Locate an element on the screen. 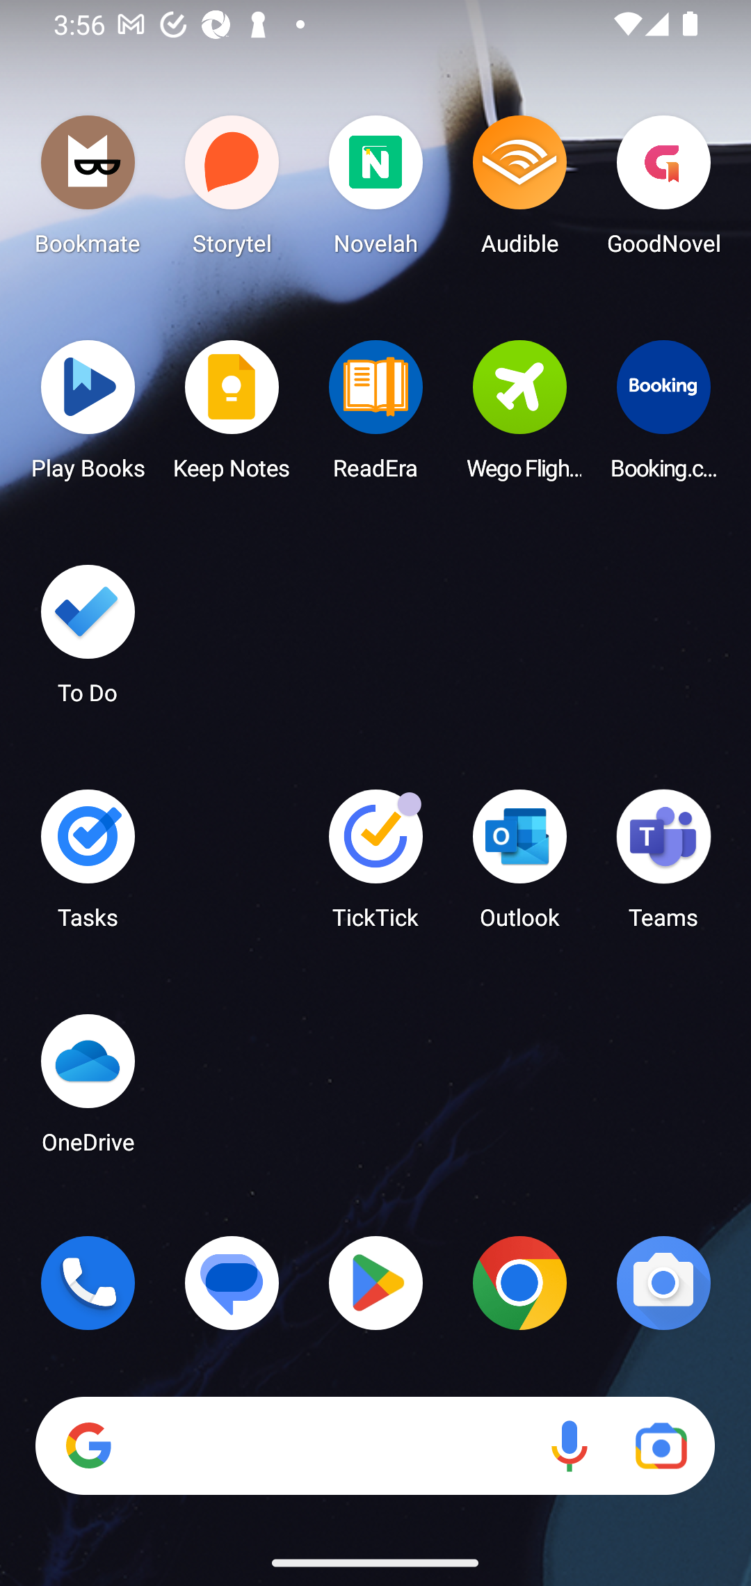  Messages is located at coordinates (232, 1283).